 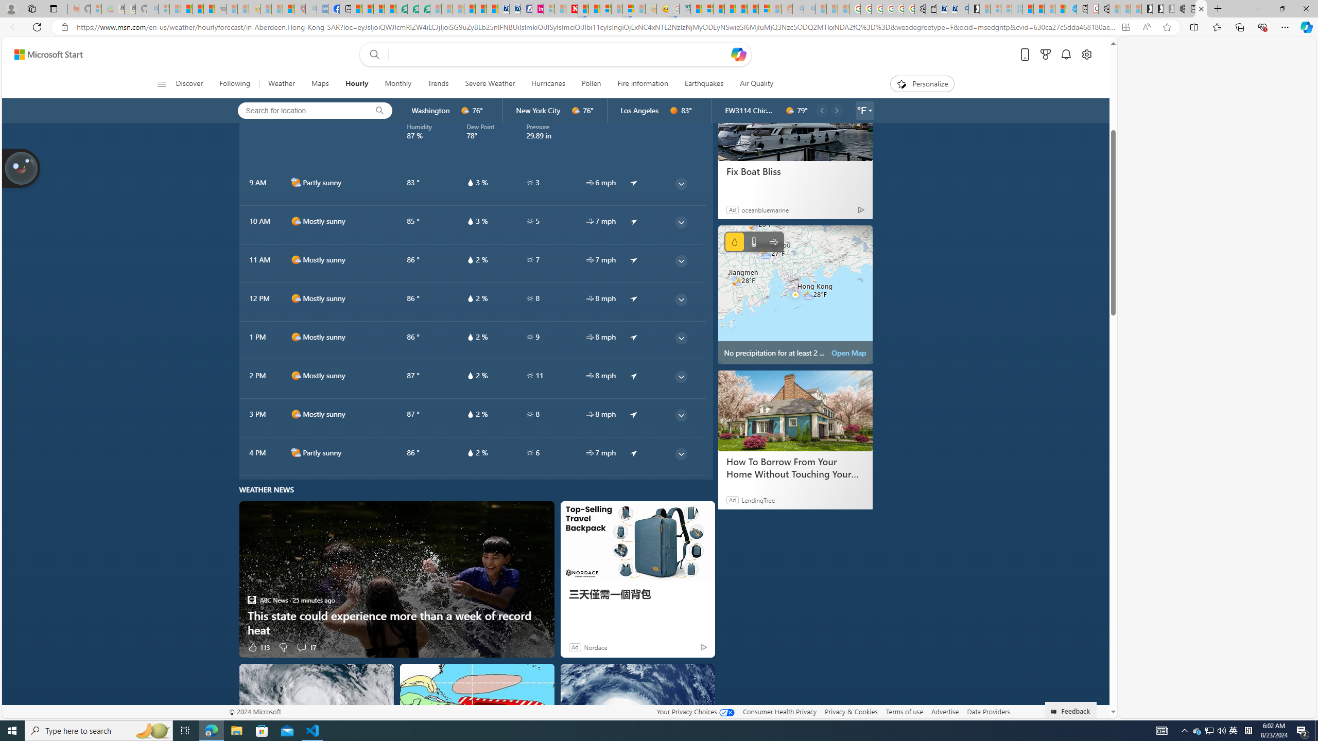 I want to click on Search for location, so click(x=300, y=110).